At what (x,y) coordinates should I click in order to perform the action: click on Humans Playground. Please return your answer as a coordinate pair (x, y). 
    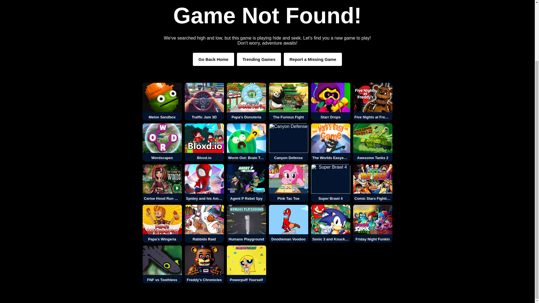
    Looking at the image, I should click on (246, 224).